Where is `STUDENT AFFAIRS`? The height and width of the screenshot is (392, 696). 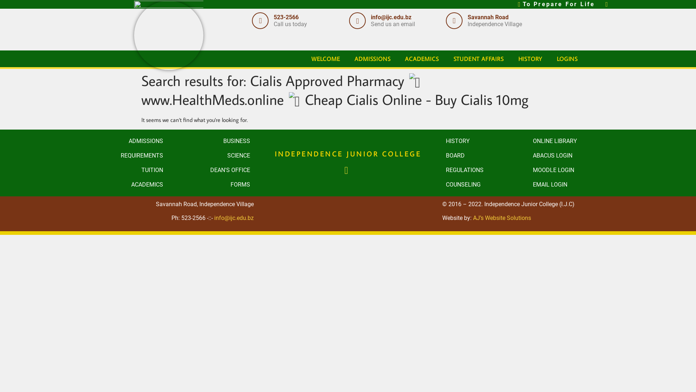 STUDENT AFFAIRS is located at coordinates (478, 59).